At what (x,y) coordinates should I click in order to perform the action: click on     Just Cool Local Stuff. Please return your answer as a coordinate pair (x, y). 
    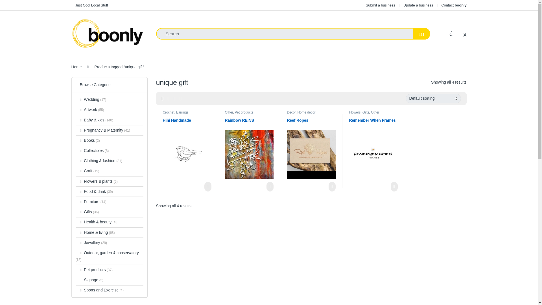
    Looking at the image, I should click on (89, 5).